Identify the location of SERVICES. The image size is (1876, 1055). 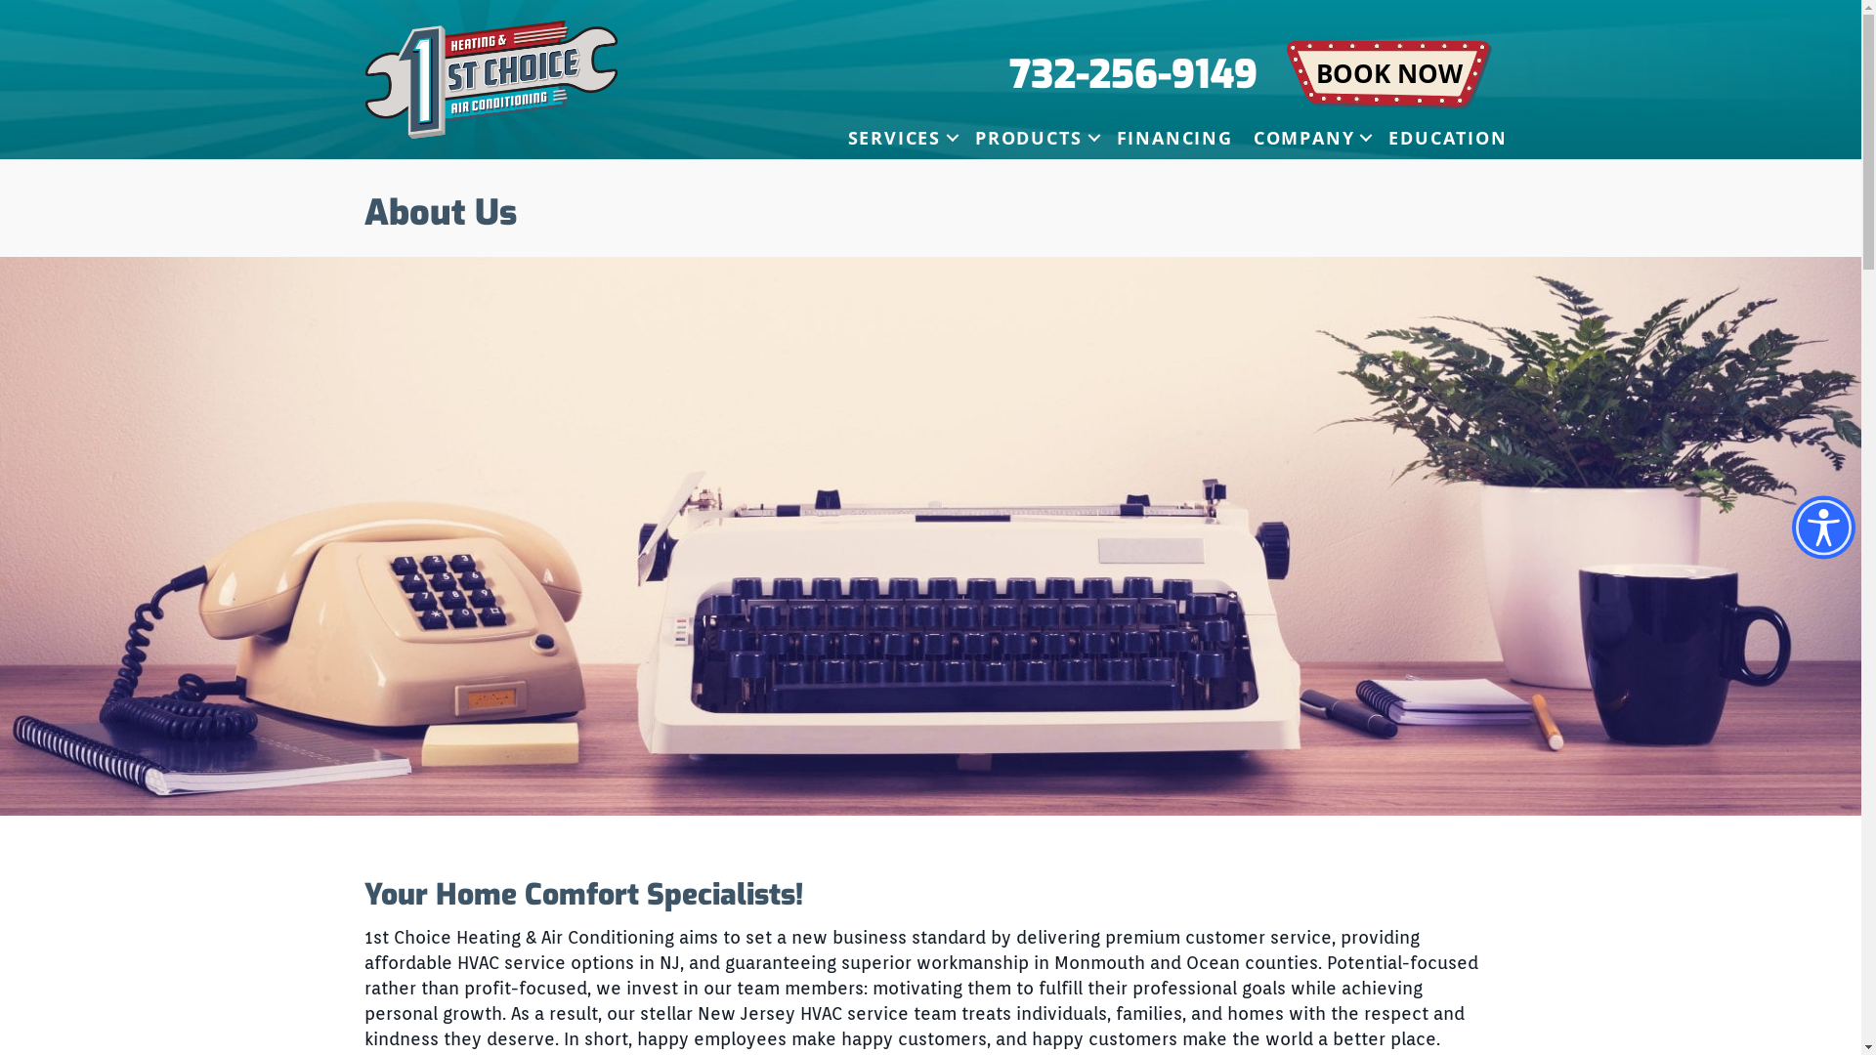
(901, 138).